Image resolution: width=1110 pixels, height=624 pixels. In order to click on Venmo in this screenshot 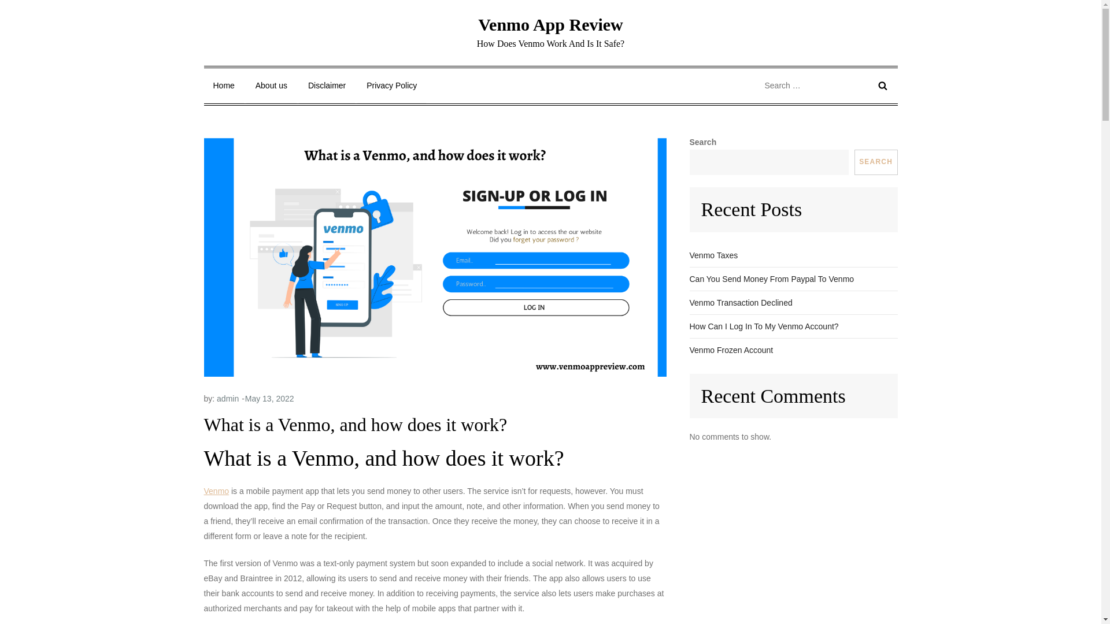, I will do `click(216, 491)`.